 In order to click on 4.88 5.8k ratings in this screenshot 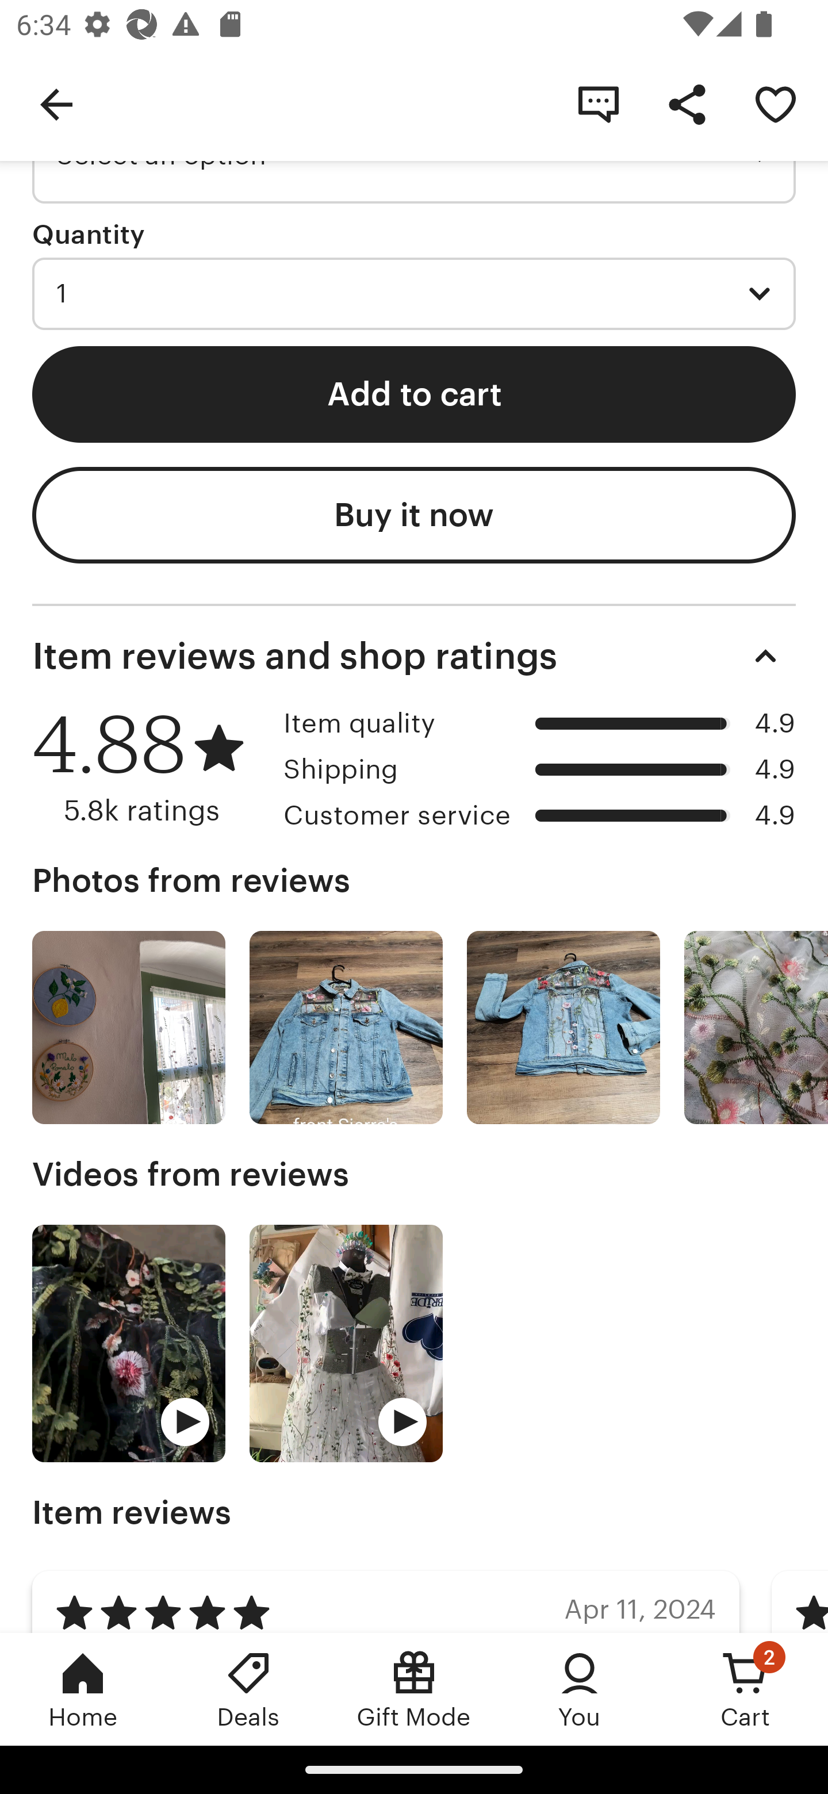, I will do `click(149, 768)`.